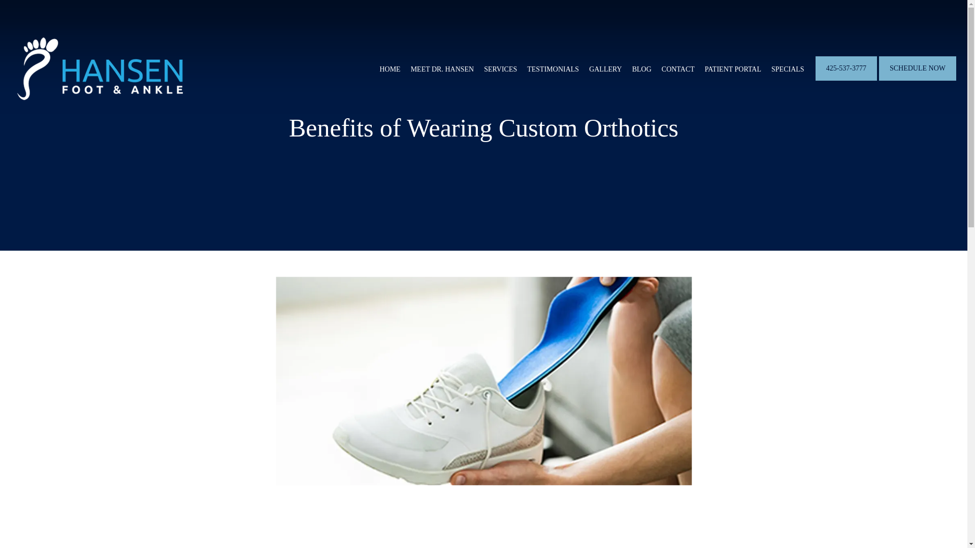  Describe the element at coordinates (553, 69) in the screenshot. I see `TESTIMONIALS` at that location.